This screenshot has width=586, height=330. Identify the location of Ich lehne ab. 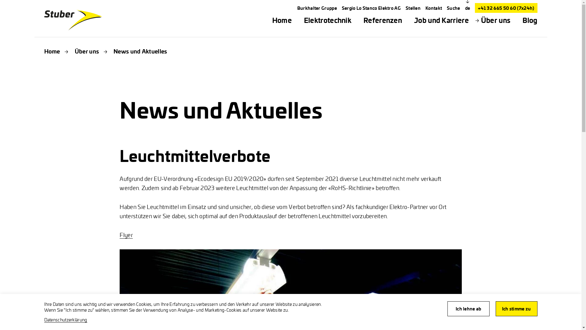
(468, 309).